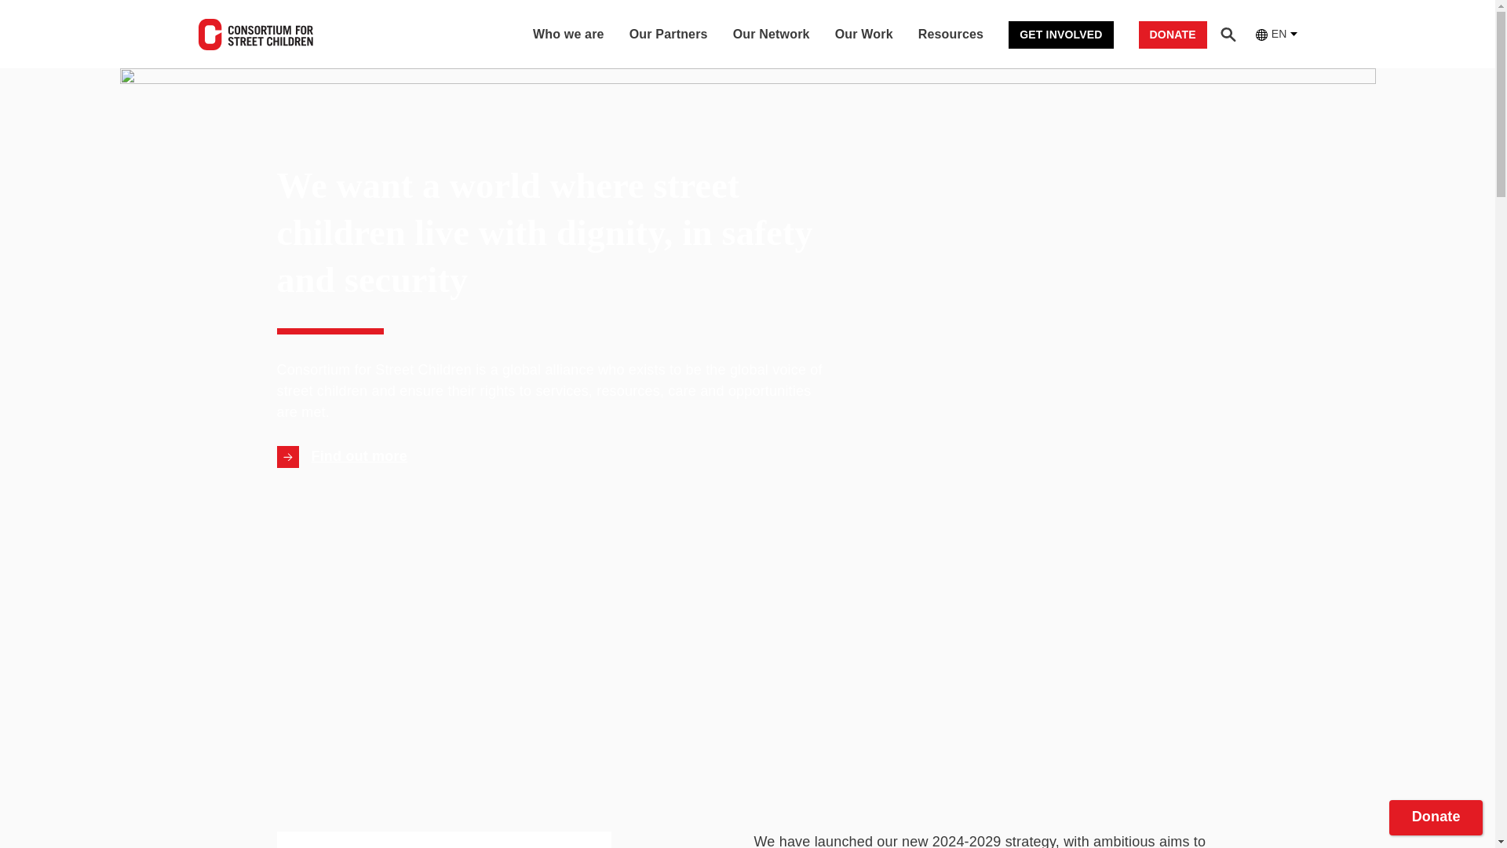  Describe the element at coordinates (771, 35) in the screenshot. I see `Our Network` at that location.